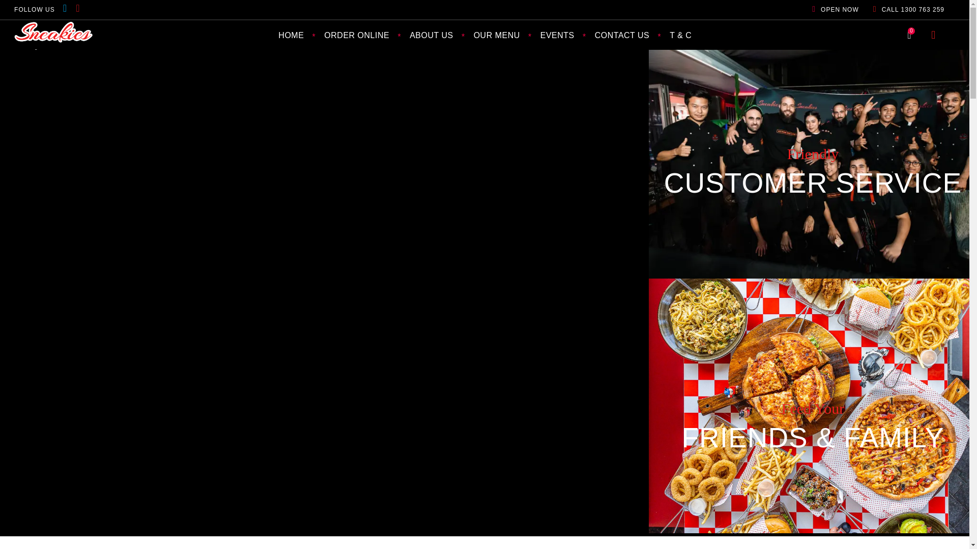  What do you see at coordinates (497, 35) in the screenshot?
I see `OUR MENU` at bounding box center [497, 35].